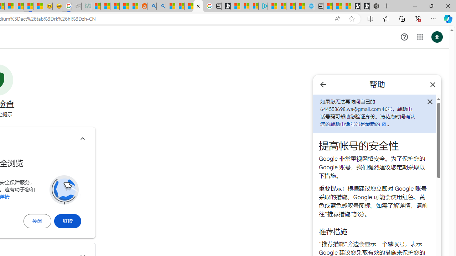 The image size is (456, 256). What do you see at coordinates (124, 6) in the screenshot?
I see `Student Loan Update: Forgiveness Program Ends This Month` at bounding box center [124, 6].